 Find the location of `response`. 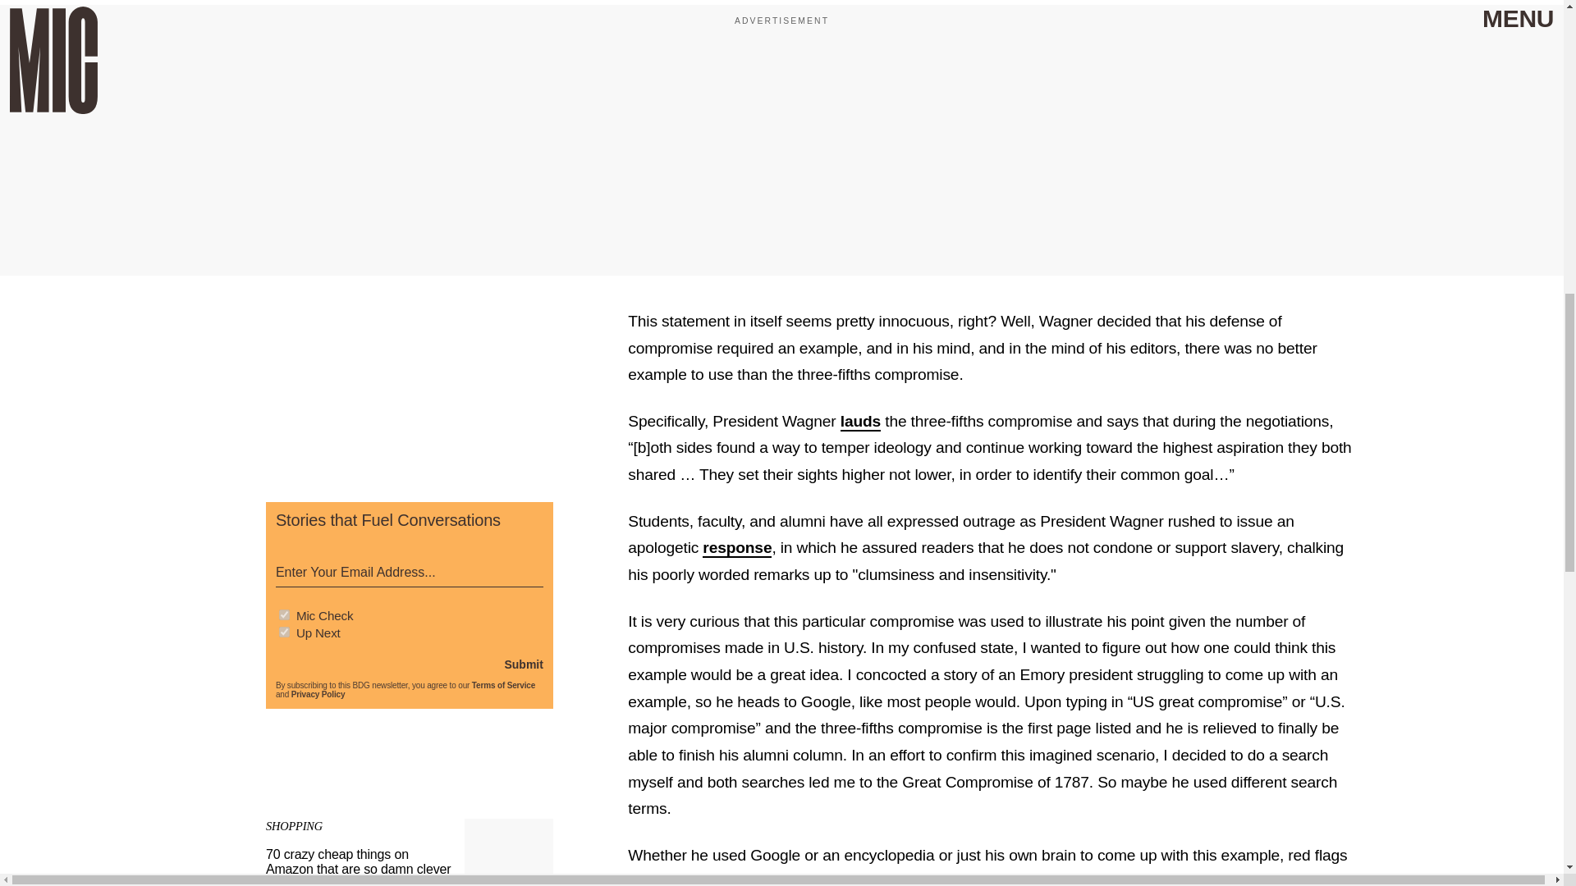

response is located at coordinates (737, 548).